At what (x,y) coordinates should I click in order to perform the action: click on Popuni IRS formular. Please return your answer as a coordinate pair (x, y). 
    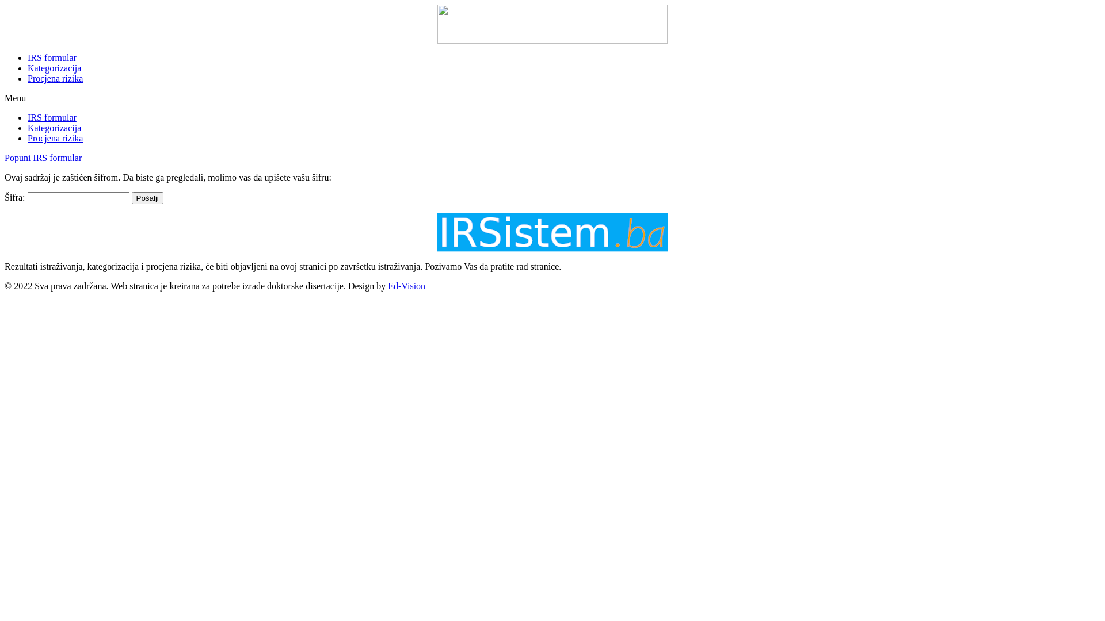
    Looking at the image, I should click on (43, 158).